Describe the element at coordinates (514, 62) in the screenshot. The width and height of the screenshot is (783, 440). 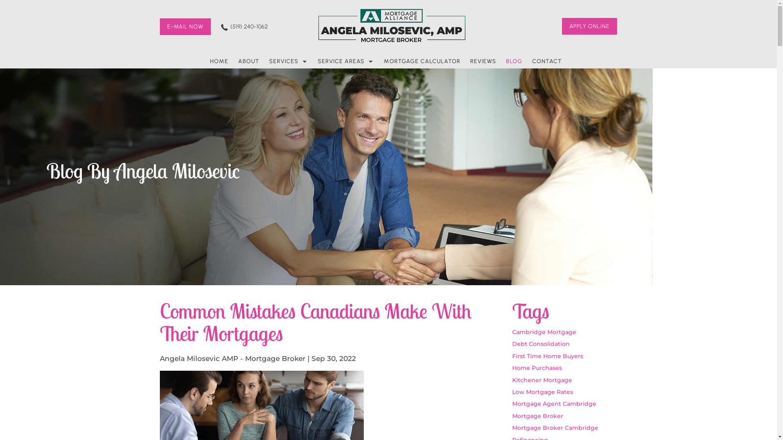
I see `BLOG` at that location.